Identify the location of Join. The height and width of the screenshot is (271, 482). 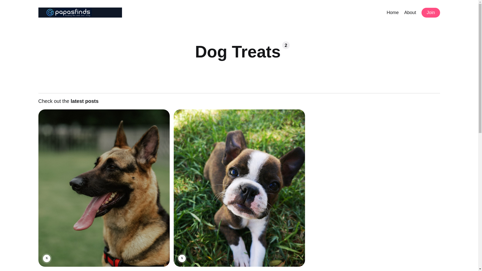
(430, 13).